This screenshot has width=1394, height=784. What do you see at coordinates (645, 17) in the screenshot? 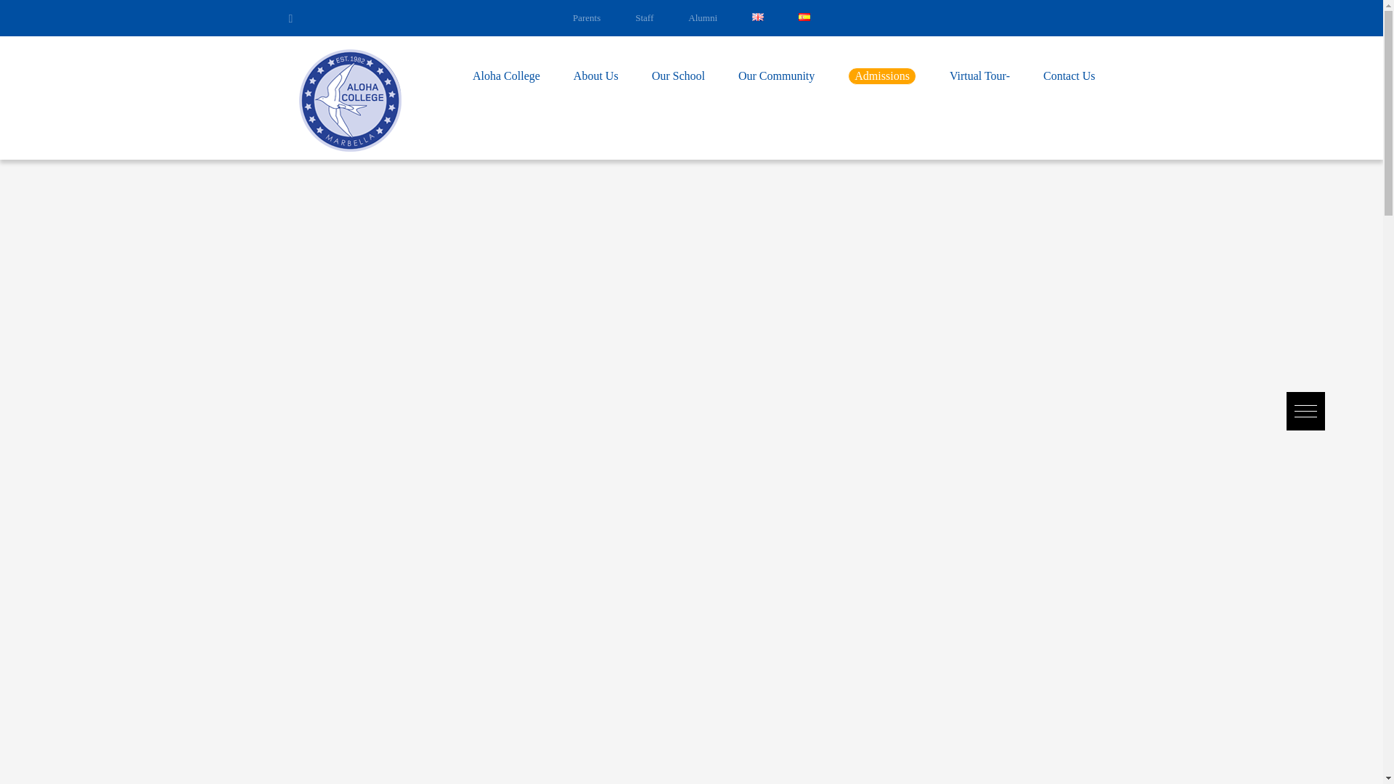
I see `Access` at bounding box center [645, 17].